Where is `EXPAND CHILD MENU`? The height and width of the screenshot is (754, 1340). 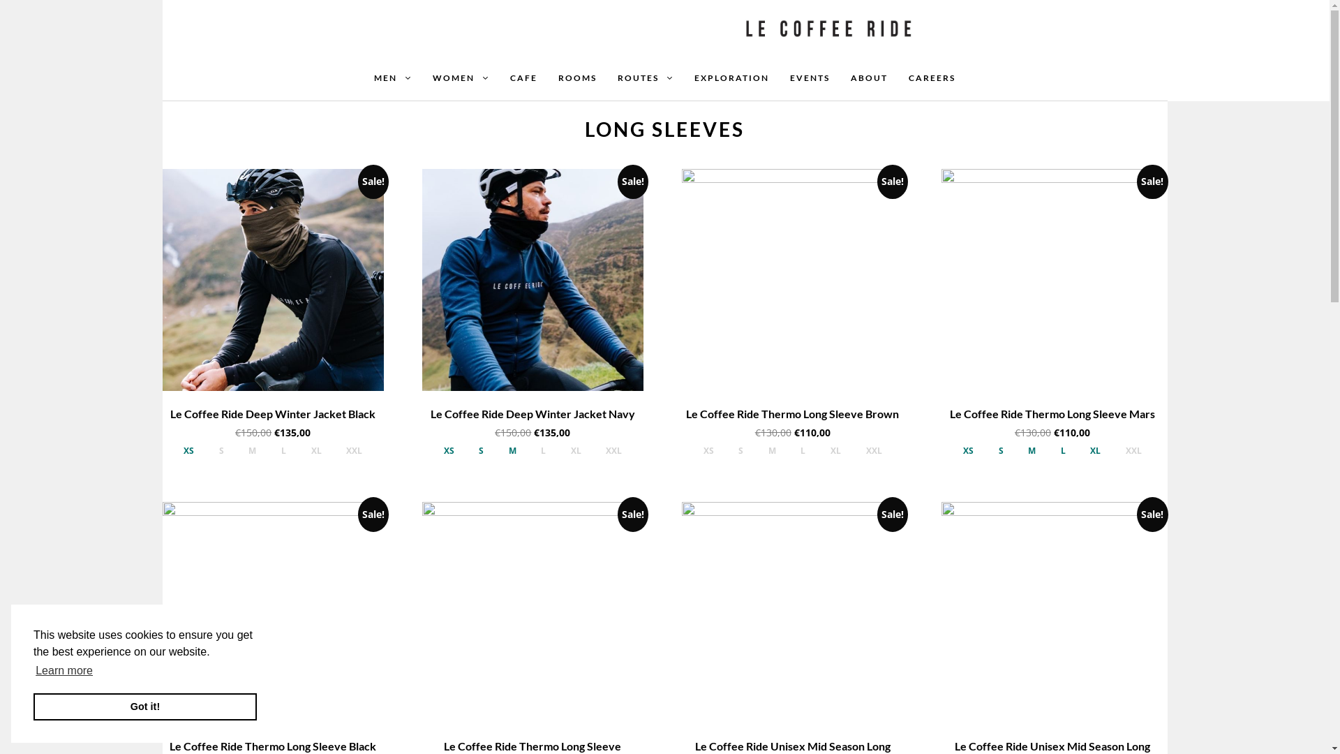
EXPAND CHILD MENU is located at coordinates (486, 77).